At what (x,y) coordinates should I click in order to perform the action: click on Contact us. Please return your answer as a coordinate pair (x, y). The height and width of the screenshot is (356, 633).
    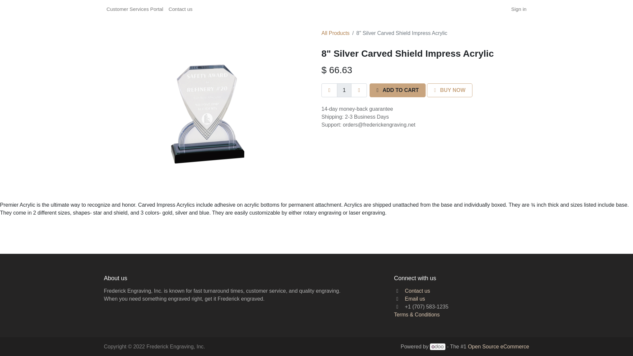
    Looking at the image, I should click on (180, 9).